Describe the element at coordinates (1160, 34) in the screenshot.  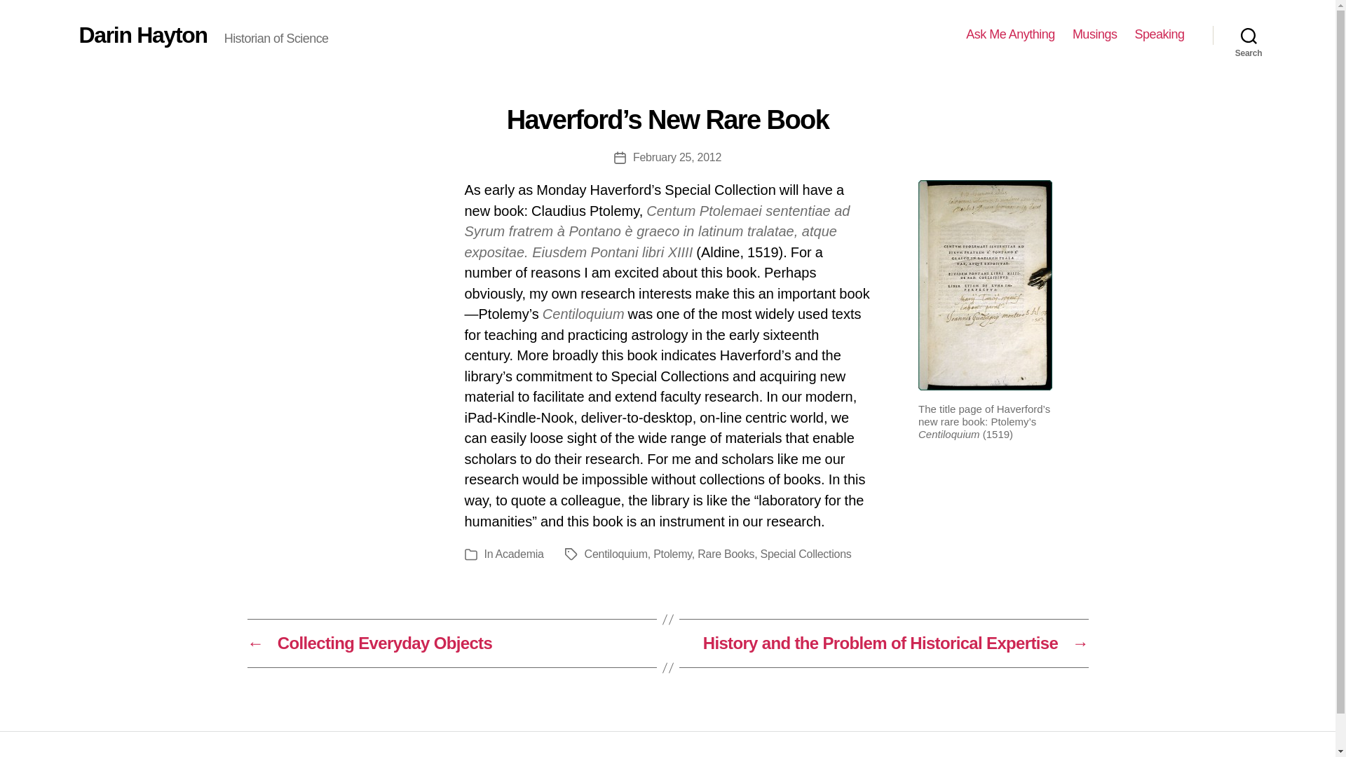
I see `Speaking` at that location.